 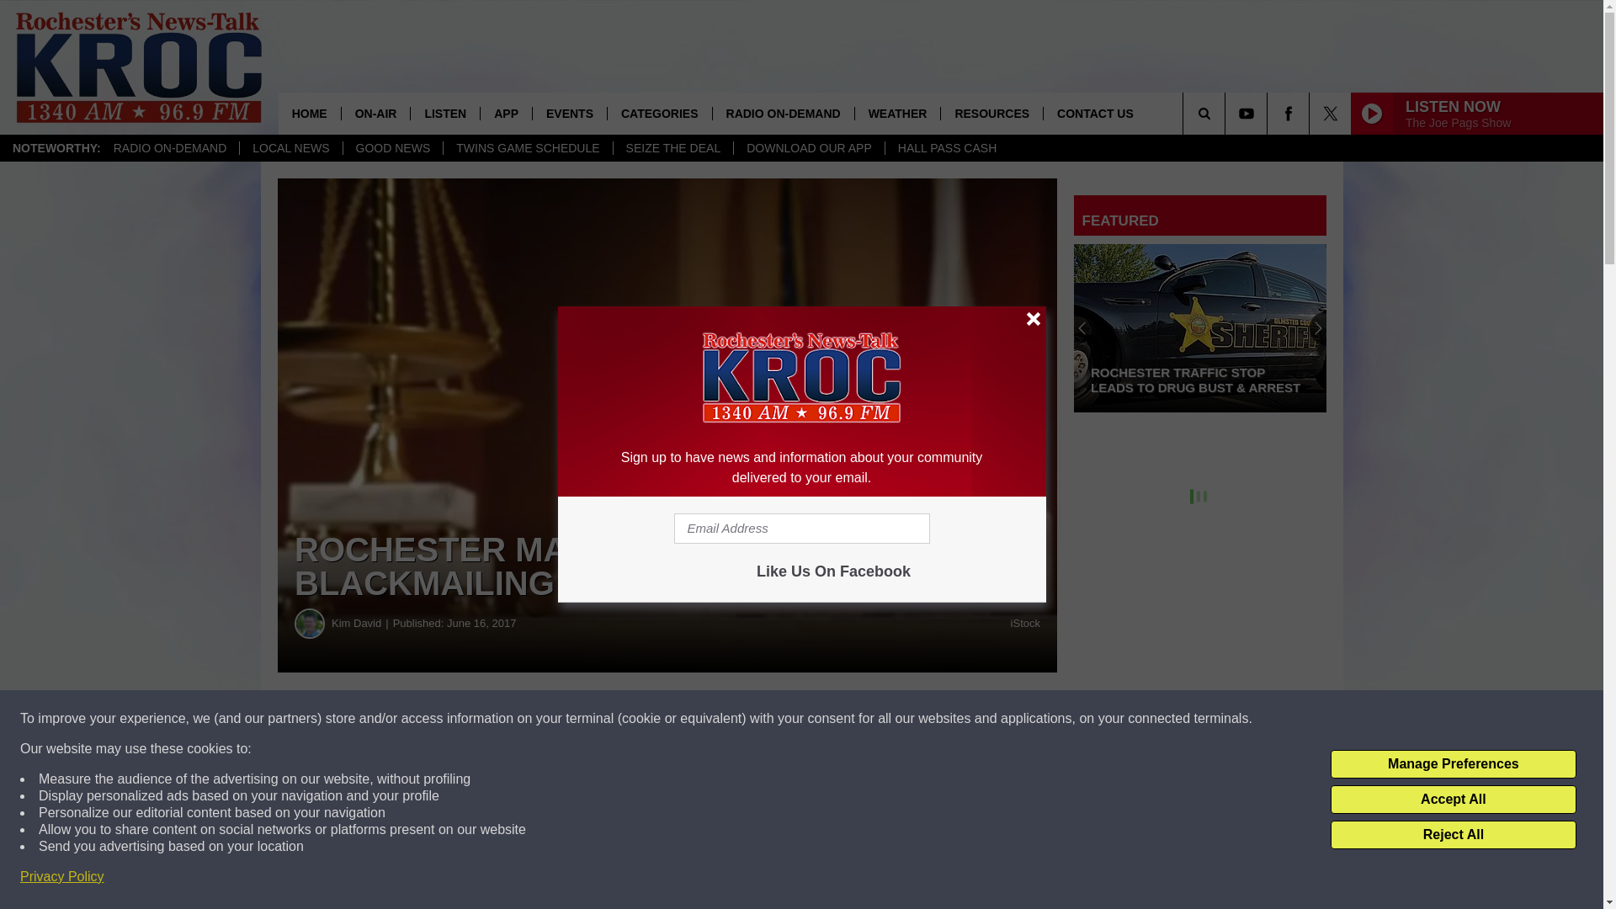 What do you see at coordinates (1453, 800) in the screenshot?
I see `Accept All` at bounding box center [1453, 800].